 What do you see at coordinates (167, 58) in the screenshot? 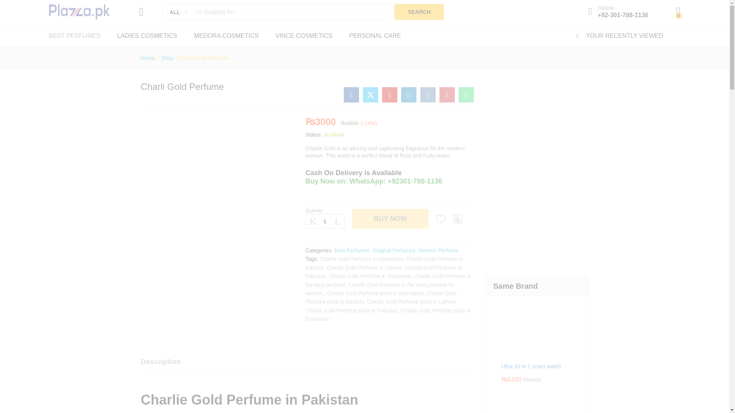
I see `Shop` at bounding box center [167, 58].